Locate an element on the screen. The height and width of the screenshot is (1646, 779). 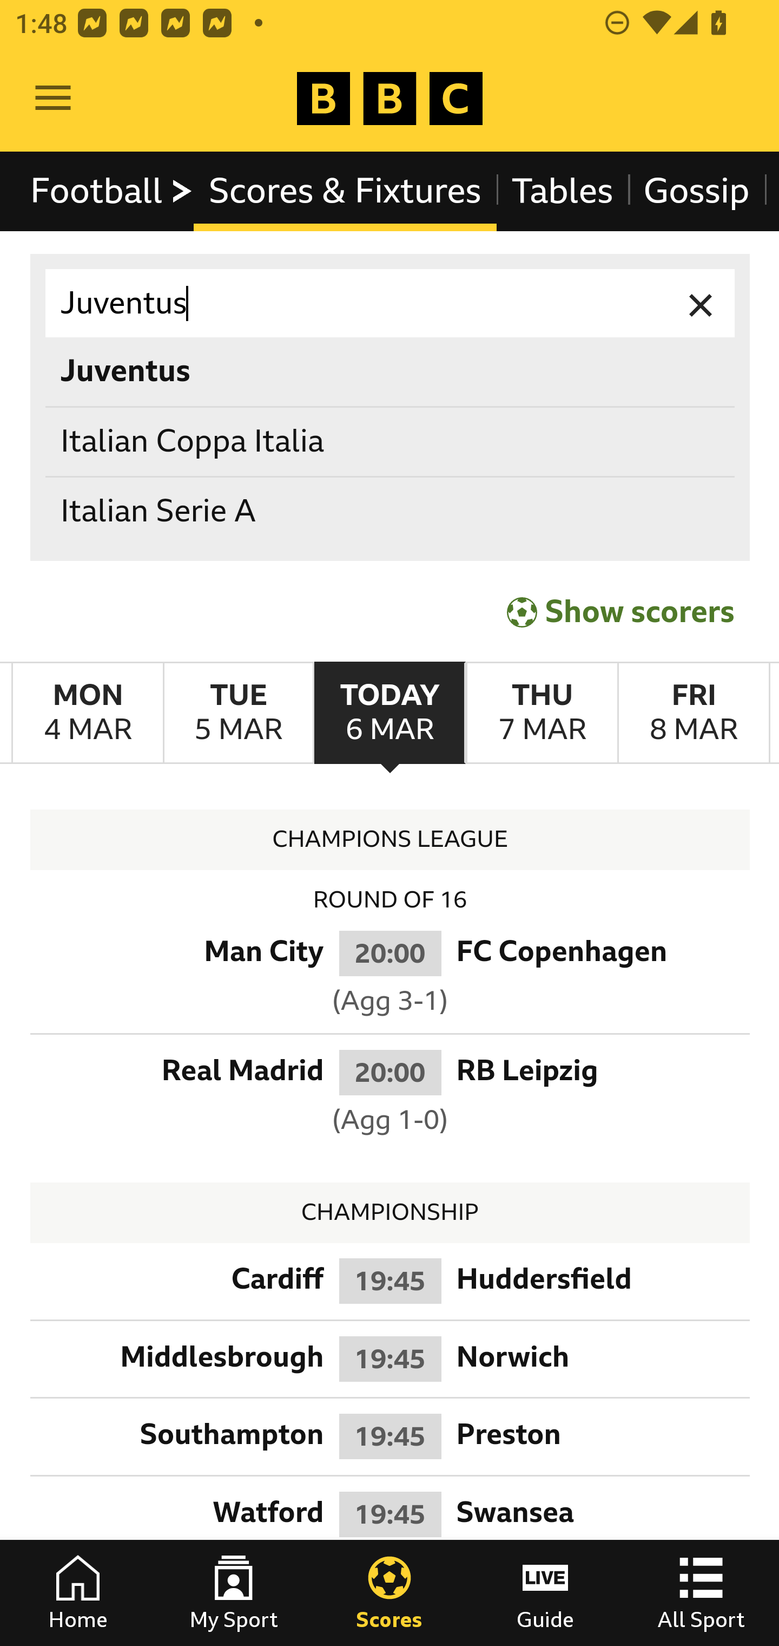
Guide is located at coordinates (545, 1593).